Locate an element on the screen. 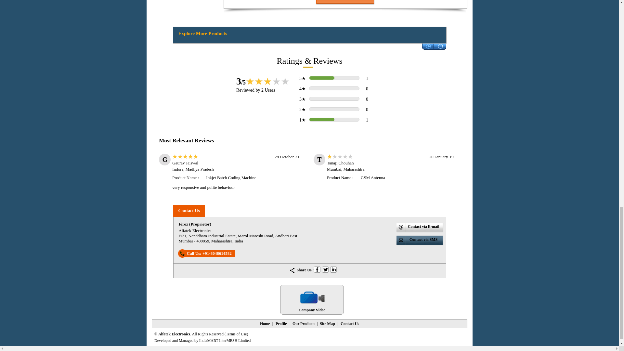 The height and width of the screenshot is (351, 624). Our Products is located at coordinates (304, 324).